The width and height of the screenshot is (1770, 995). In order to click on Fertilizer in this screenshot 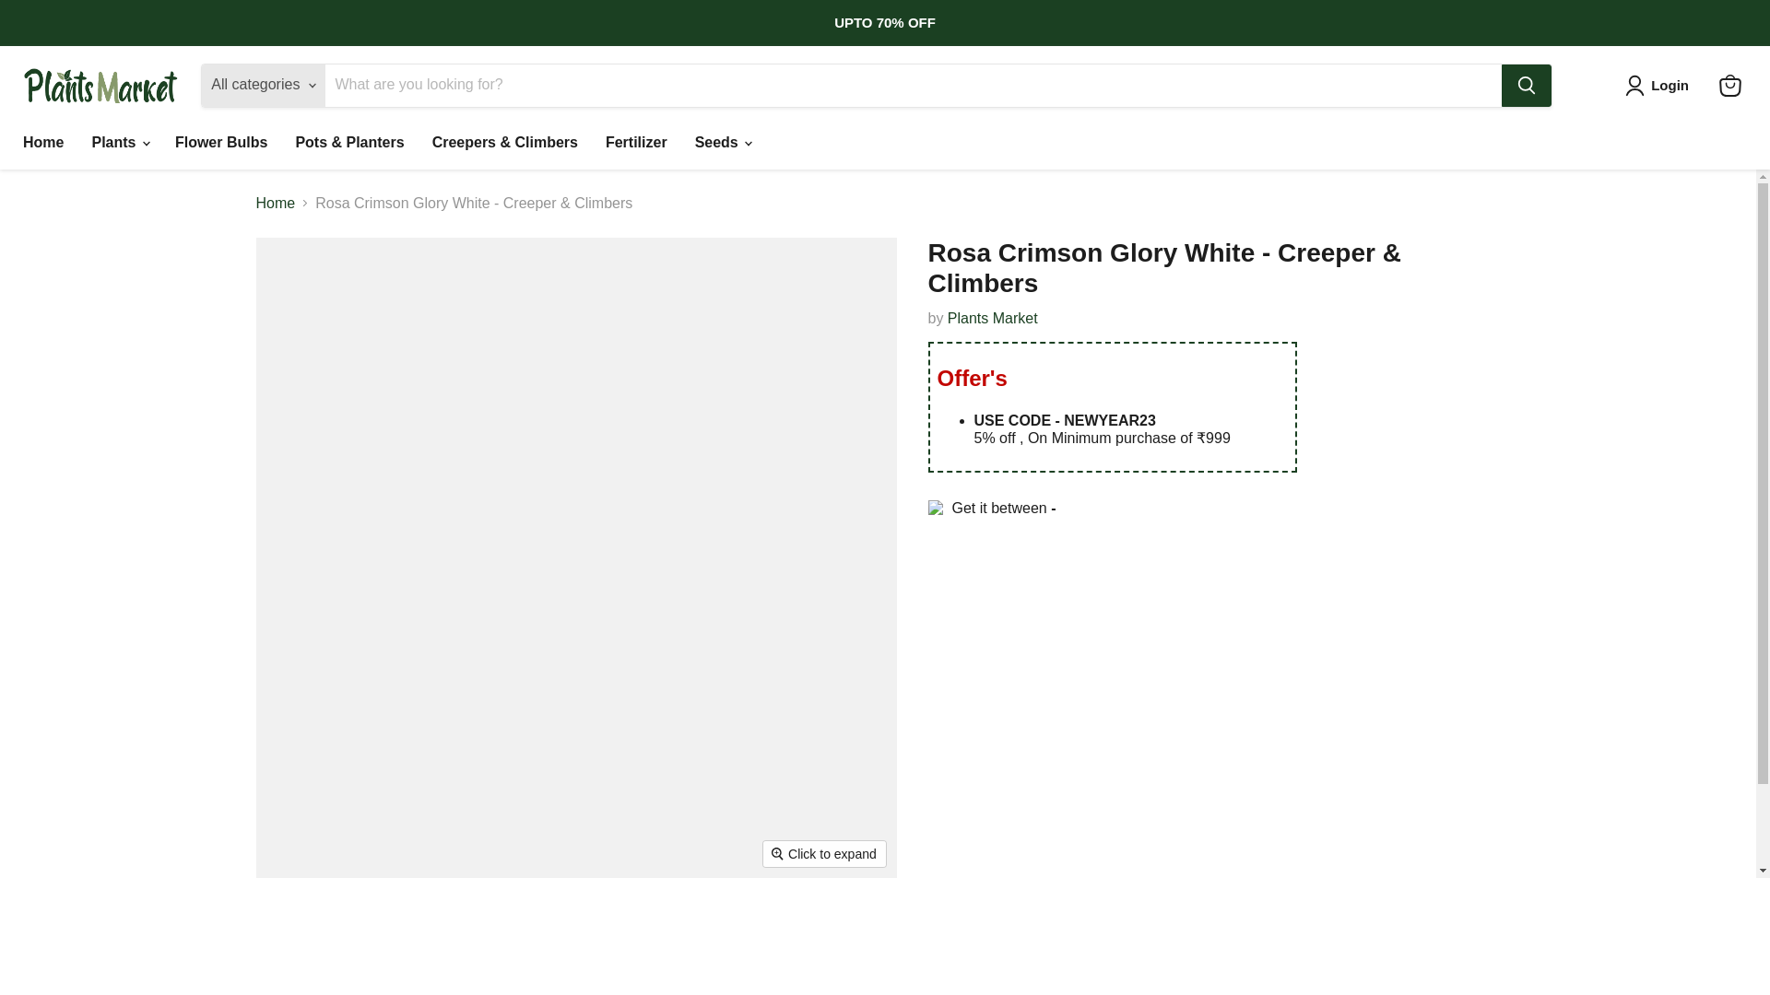, I will do `click(636, 142)`.